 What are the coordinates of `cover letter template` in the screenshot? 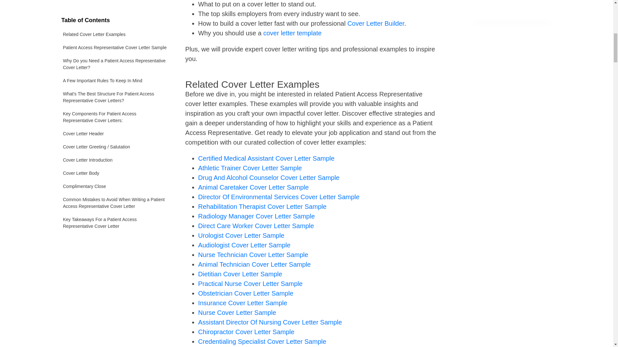 It's located at (292, 33).